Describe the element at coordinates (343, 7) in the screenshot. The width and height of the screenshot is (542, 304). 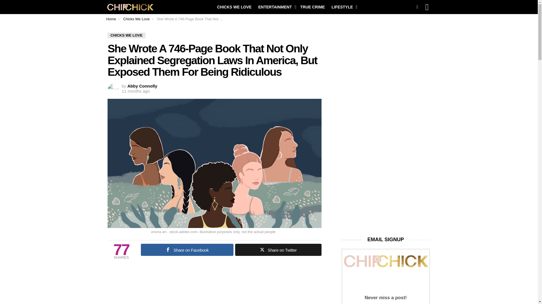
I see `LIFESTYLE` at that location.